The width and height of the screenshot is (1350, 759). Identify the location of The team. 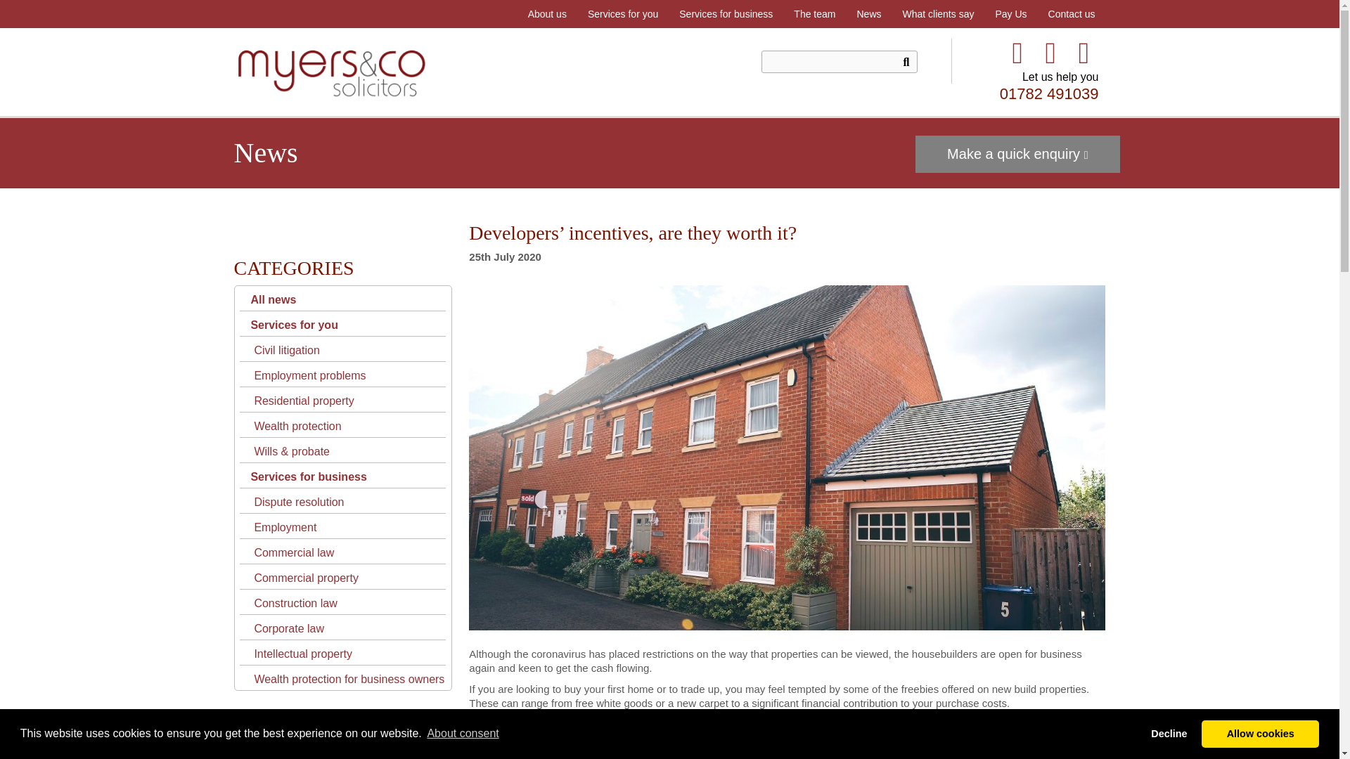
(814, 14).